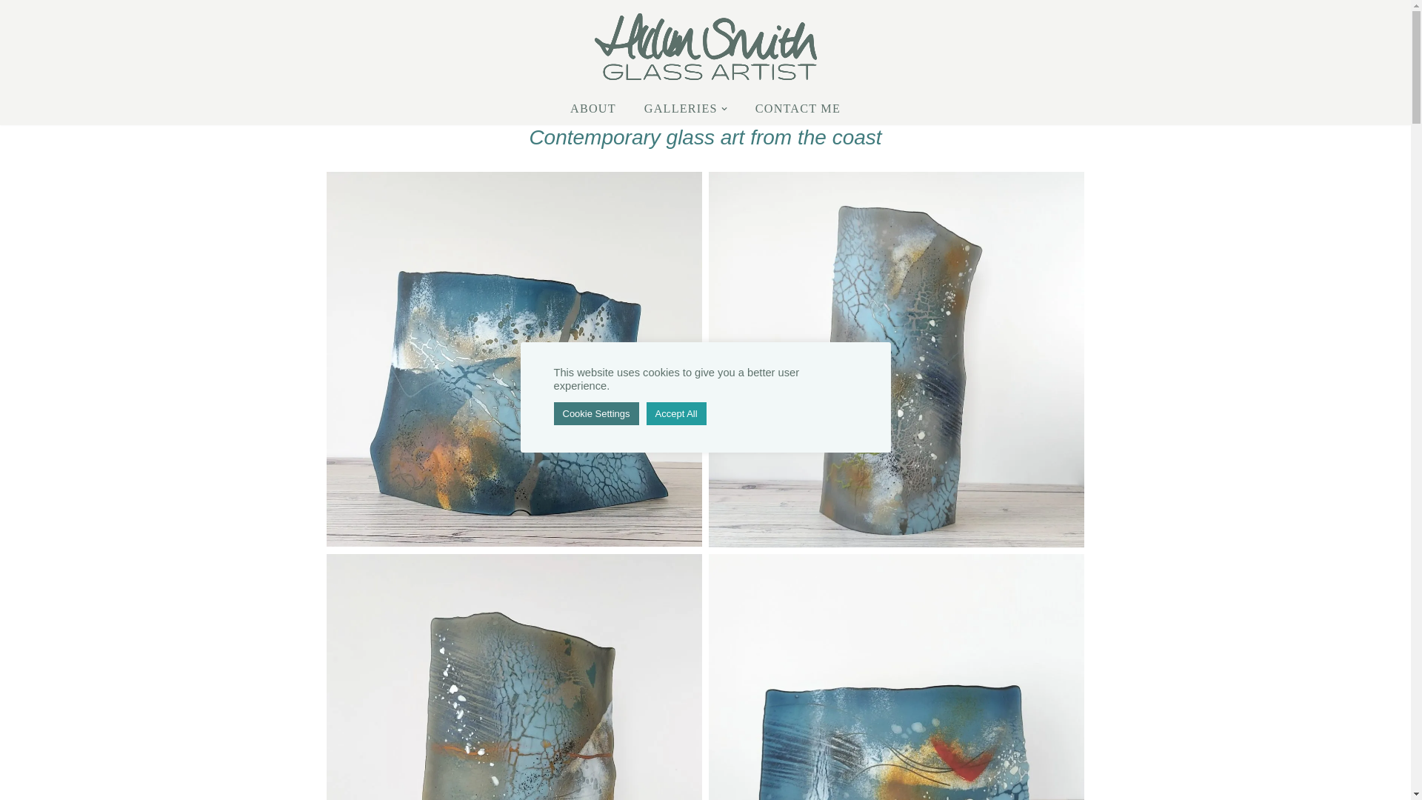 The image size is (1422, 800). Describe the element at coordinates (11, 31) in the screenshot. I see `Skip to content` at that location.